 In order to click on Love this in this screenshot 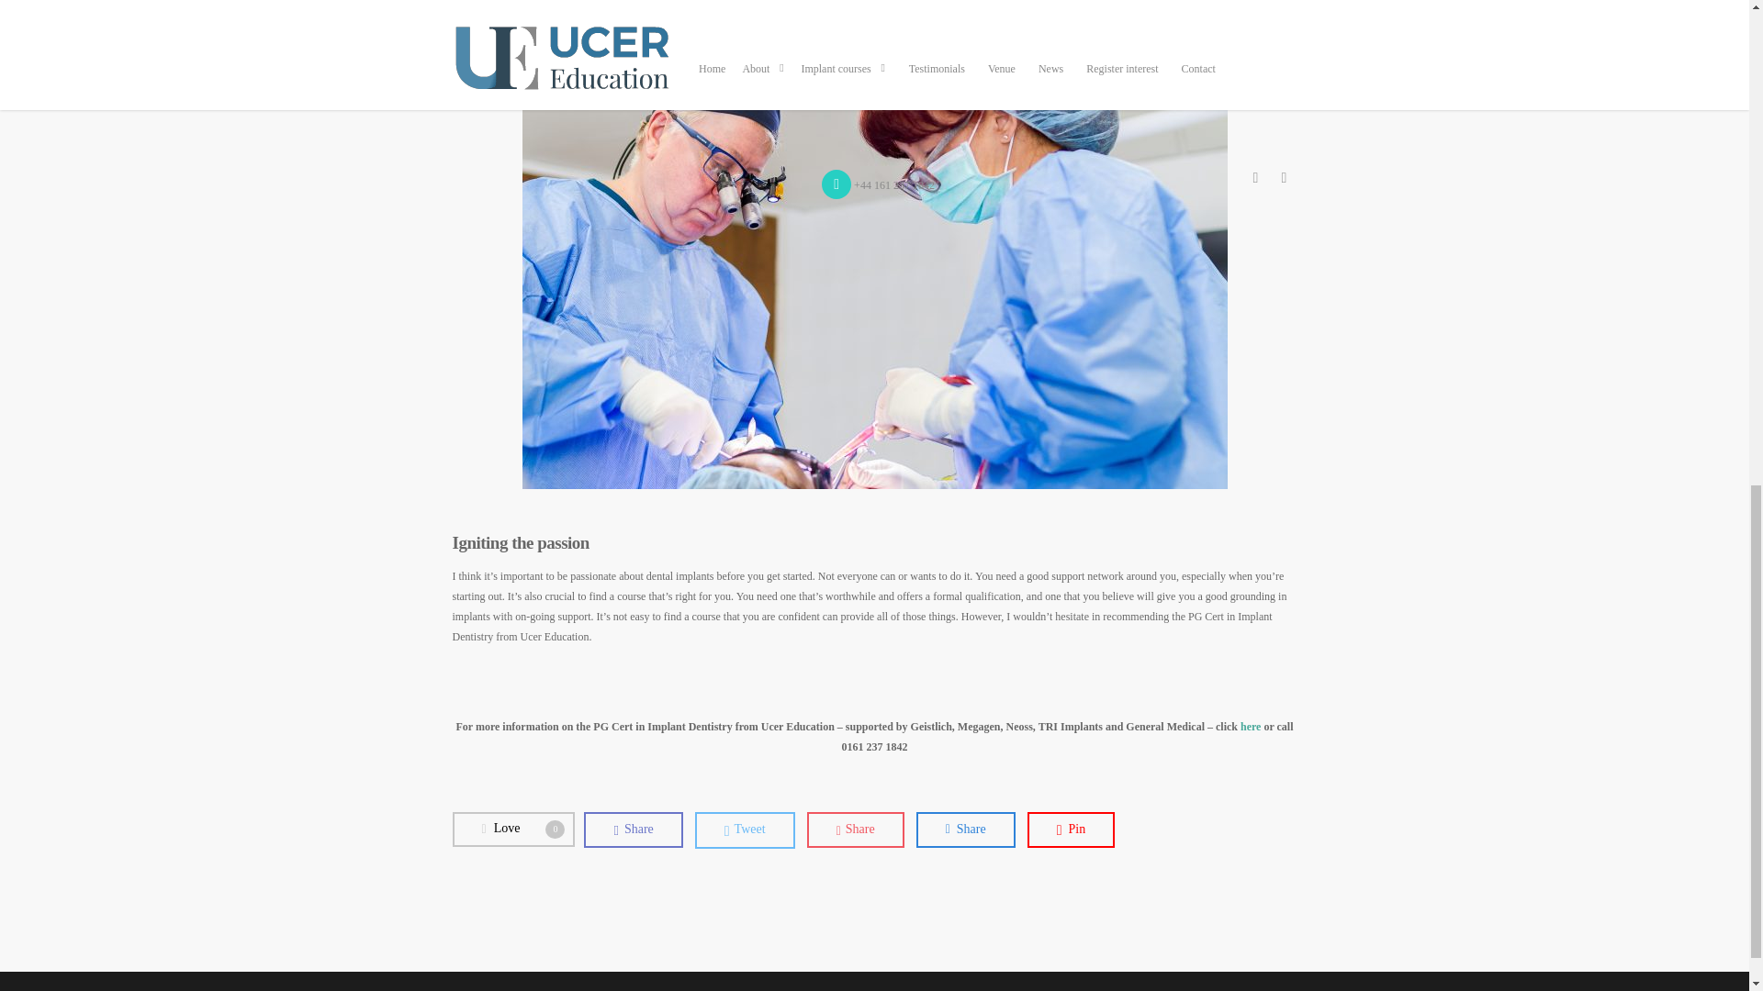, I will do `click(633, 830)`.